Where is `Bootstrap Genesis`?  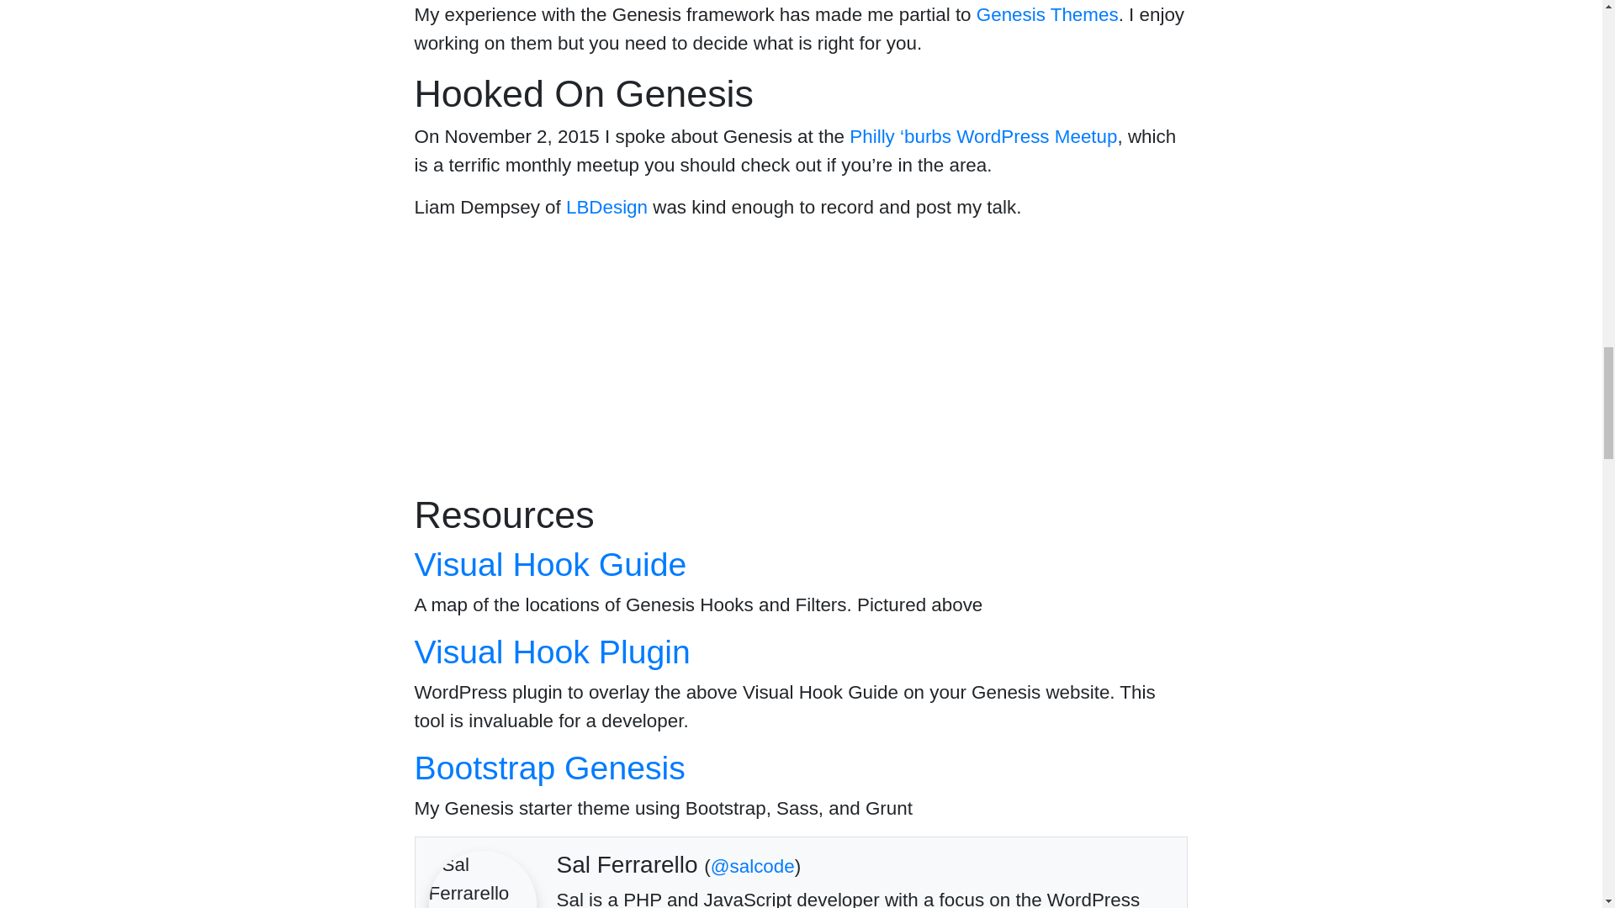 Bootstrap Genesis is located at coordinates (548, 768).